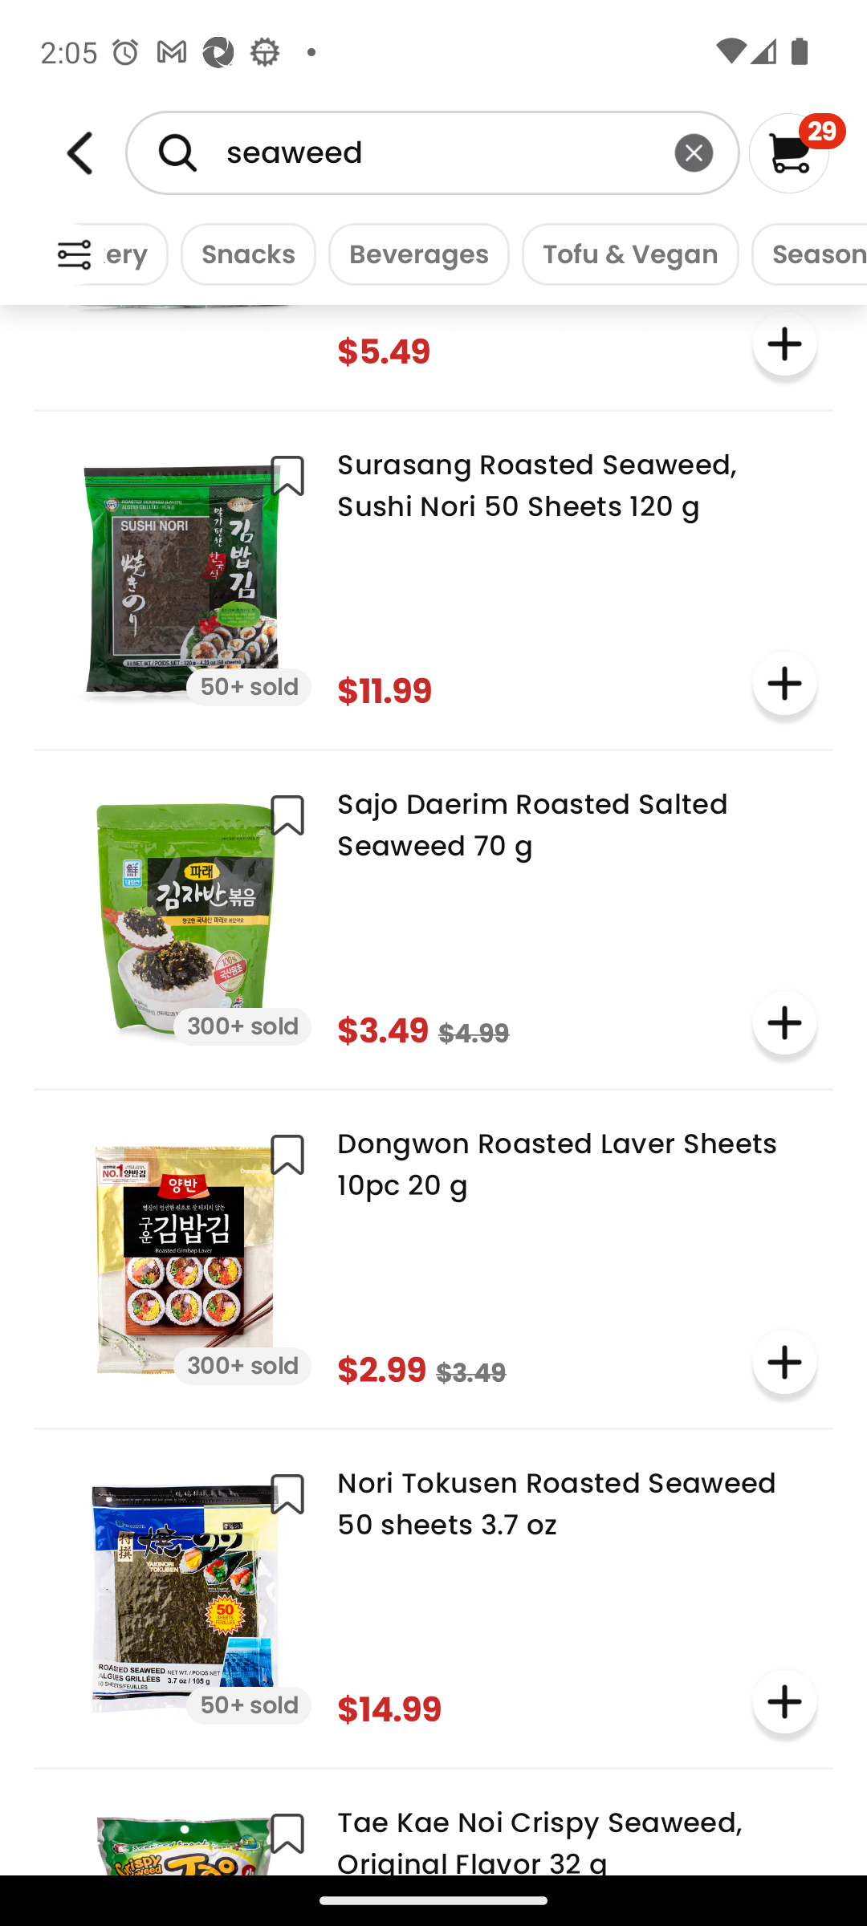 The width and height of the screenshot is (867, 1926). Describe the element at coordinates (120, 254) in the screenshot. I see `Bakery` at that location.